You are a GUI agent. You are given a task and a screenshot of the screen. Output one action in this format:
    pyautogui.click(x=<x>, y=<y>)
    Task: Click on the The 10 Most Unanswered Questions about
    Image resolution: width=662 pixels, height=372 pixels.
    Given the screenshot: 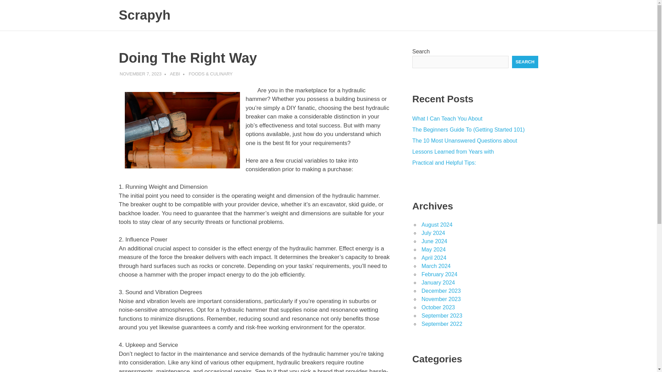 What is the action you would take?
    pyautogui.click(x=465, y=141)
    